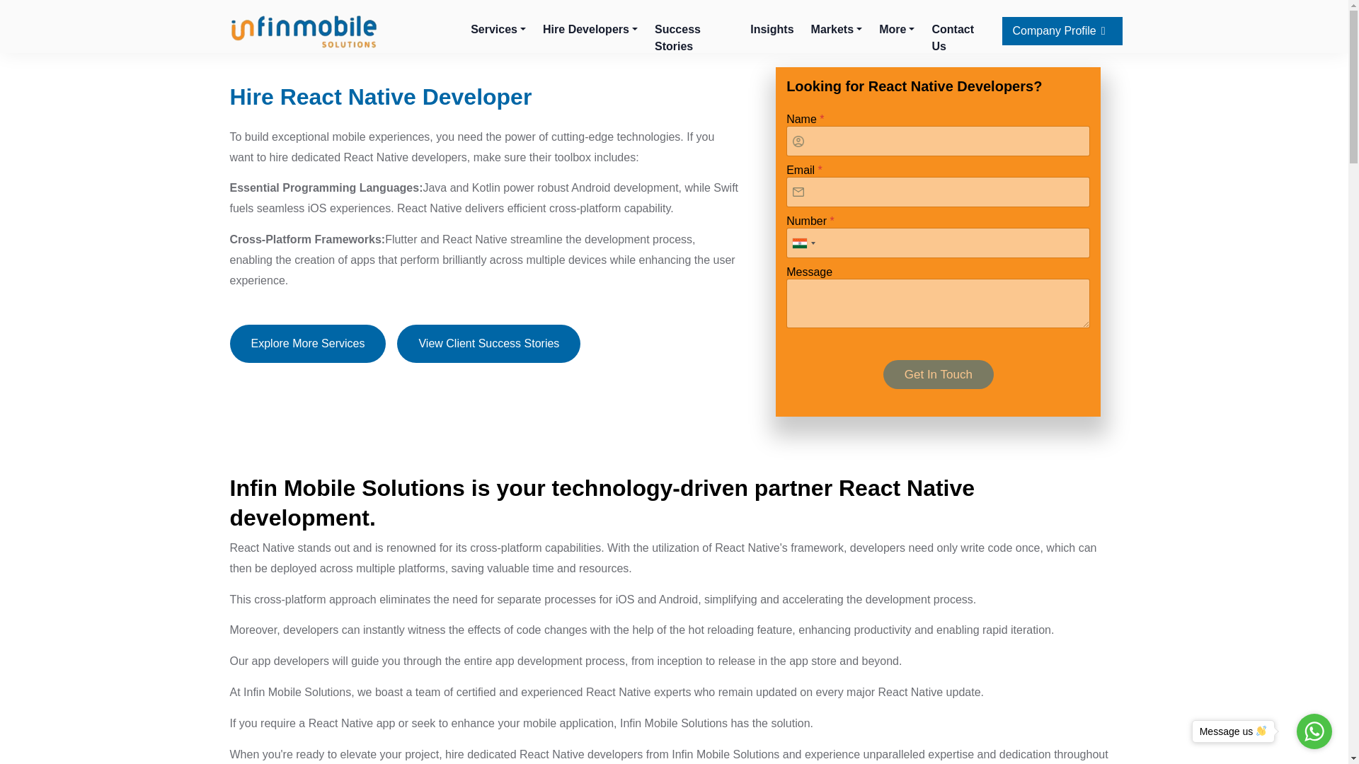 This screenshot has width=1359, height=764. Describe the element at coordinates (590, 30) in the screenshot. I see `Hire Developers` at that location.